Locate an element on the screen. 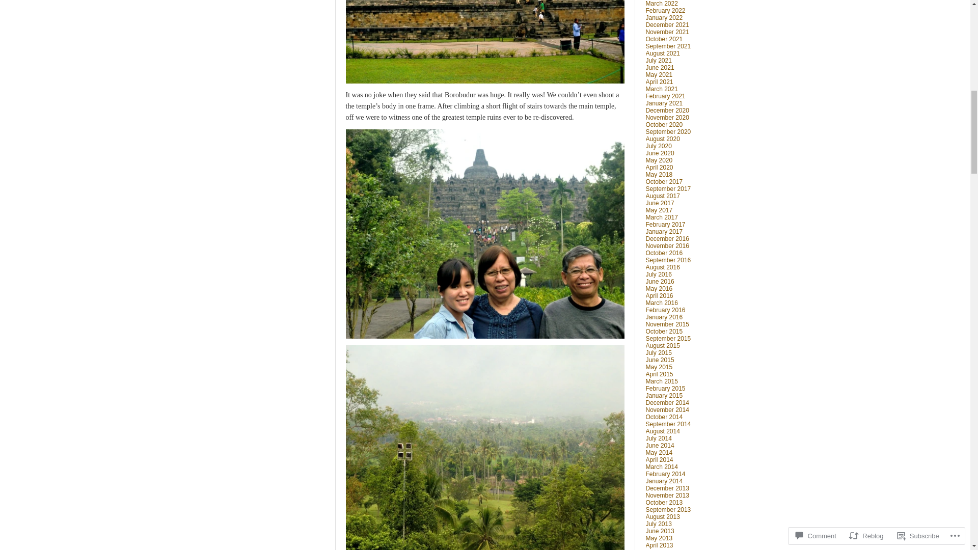  pathway is located at coordinates (484, 233).